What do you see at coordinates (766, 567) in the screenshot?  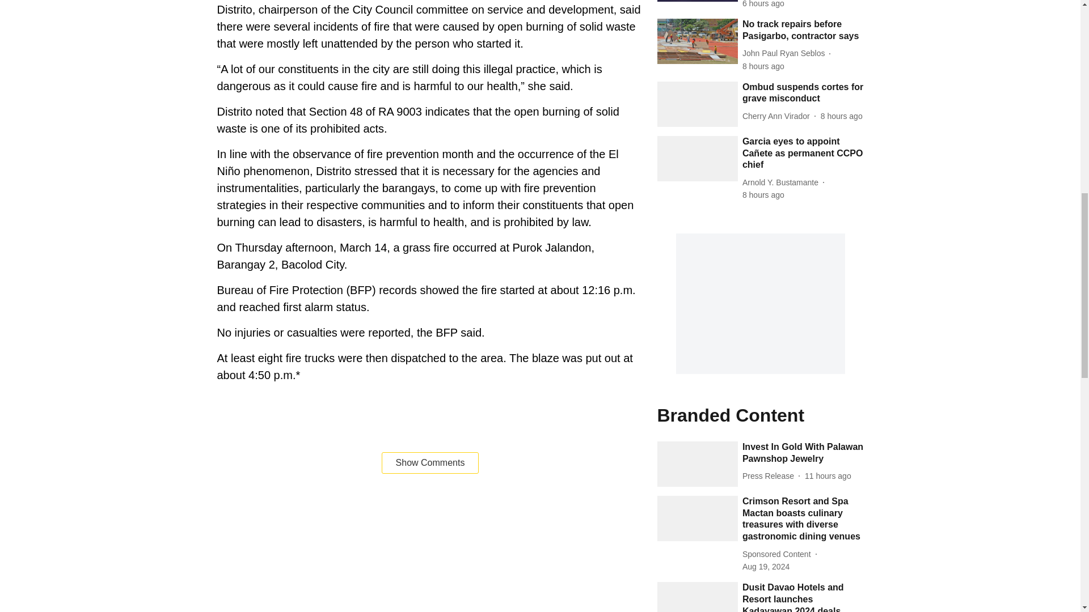 I see `2024-08-19 09:00` at bounding box center [766, 567].